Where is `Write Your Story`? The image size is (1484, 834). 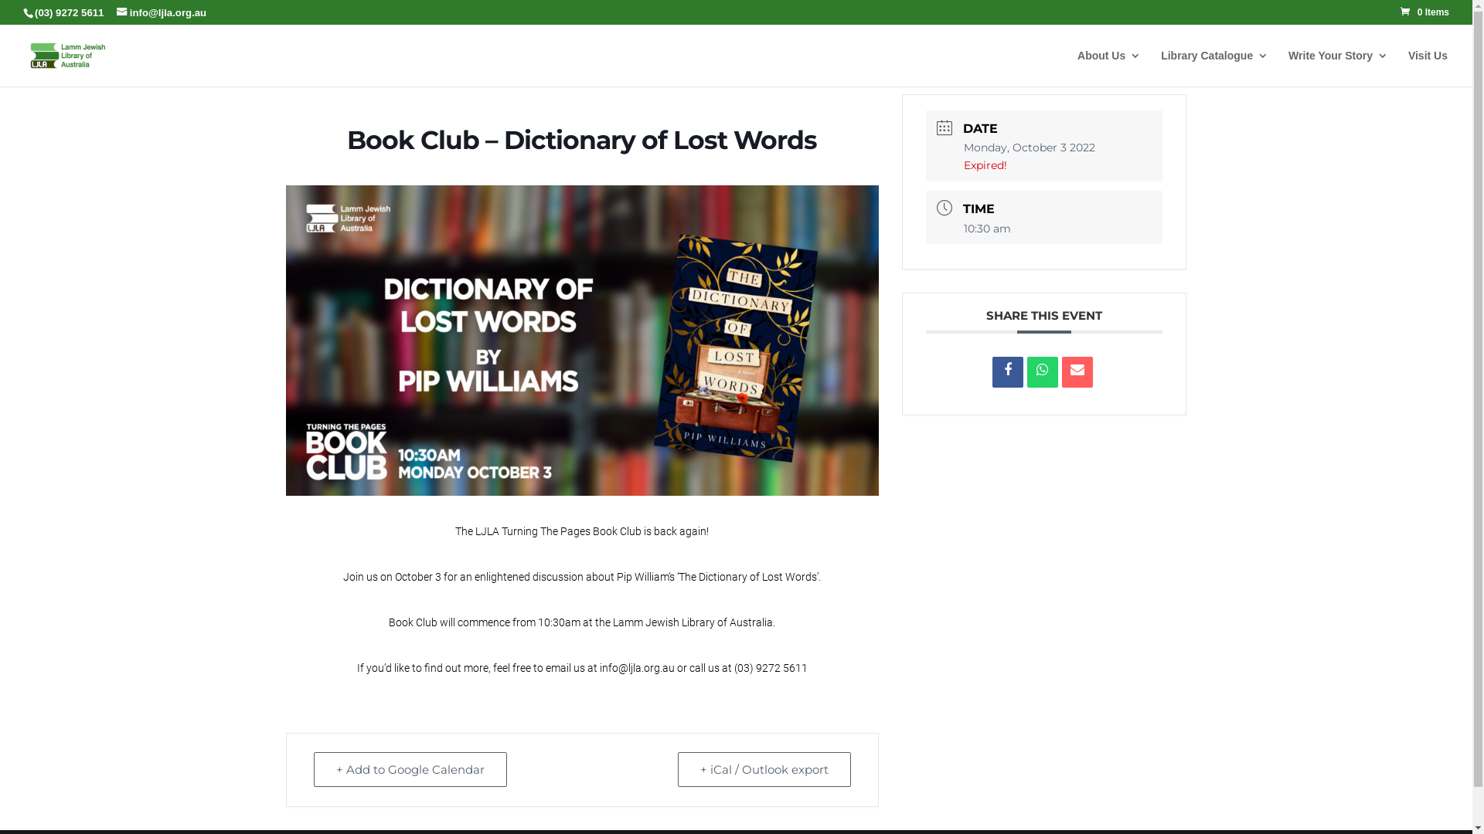 Write Your Story is located at coordinates (1339, 68).